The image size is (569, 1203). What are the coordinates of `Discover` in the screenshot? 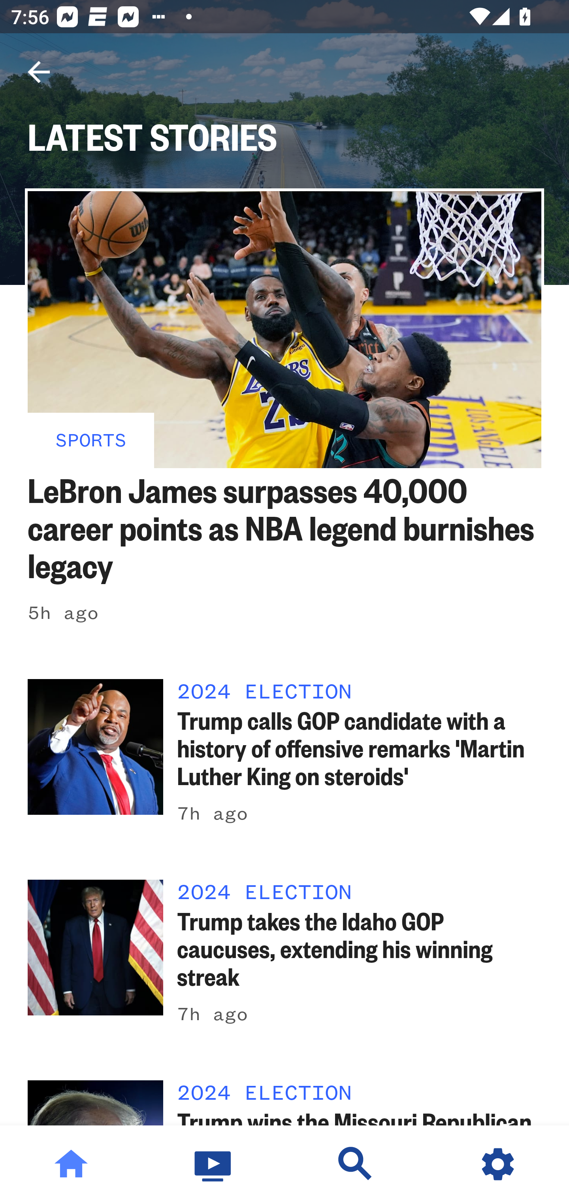 It's located at (356, 1164).